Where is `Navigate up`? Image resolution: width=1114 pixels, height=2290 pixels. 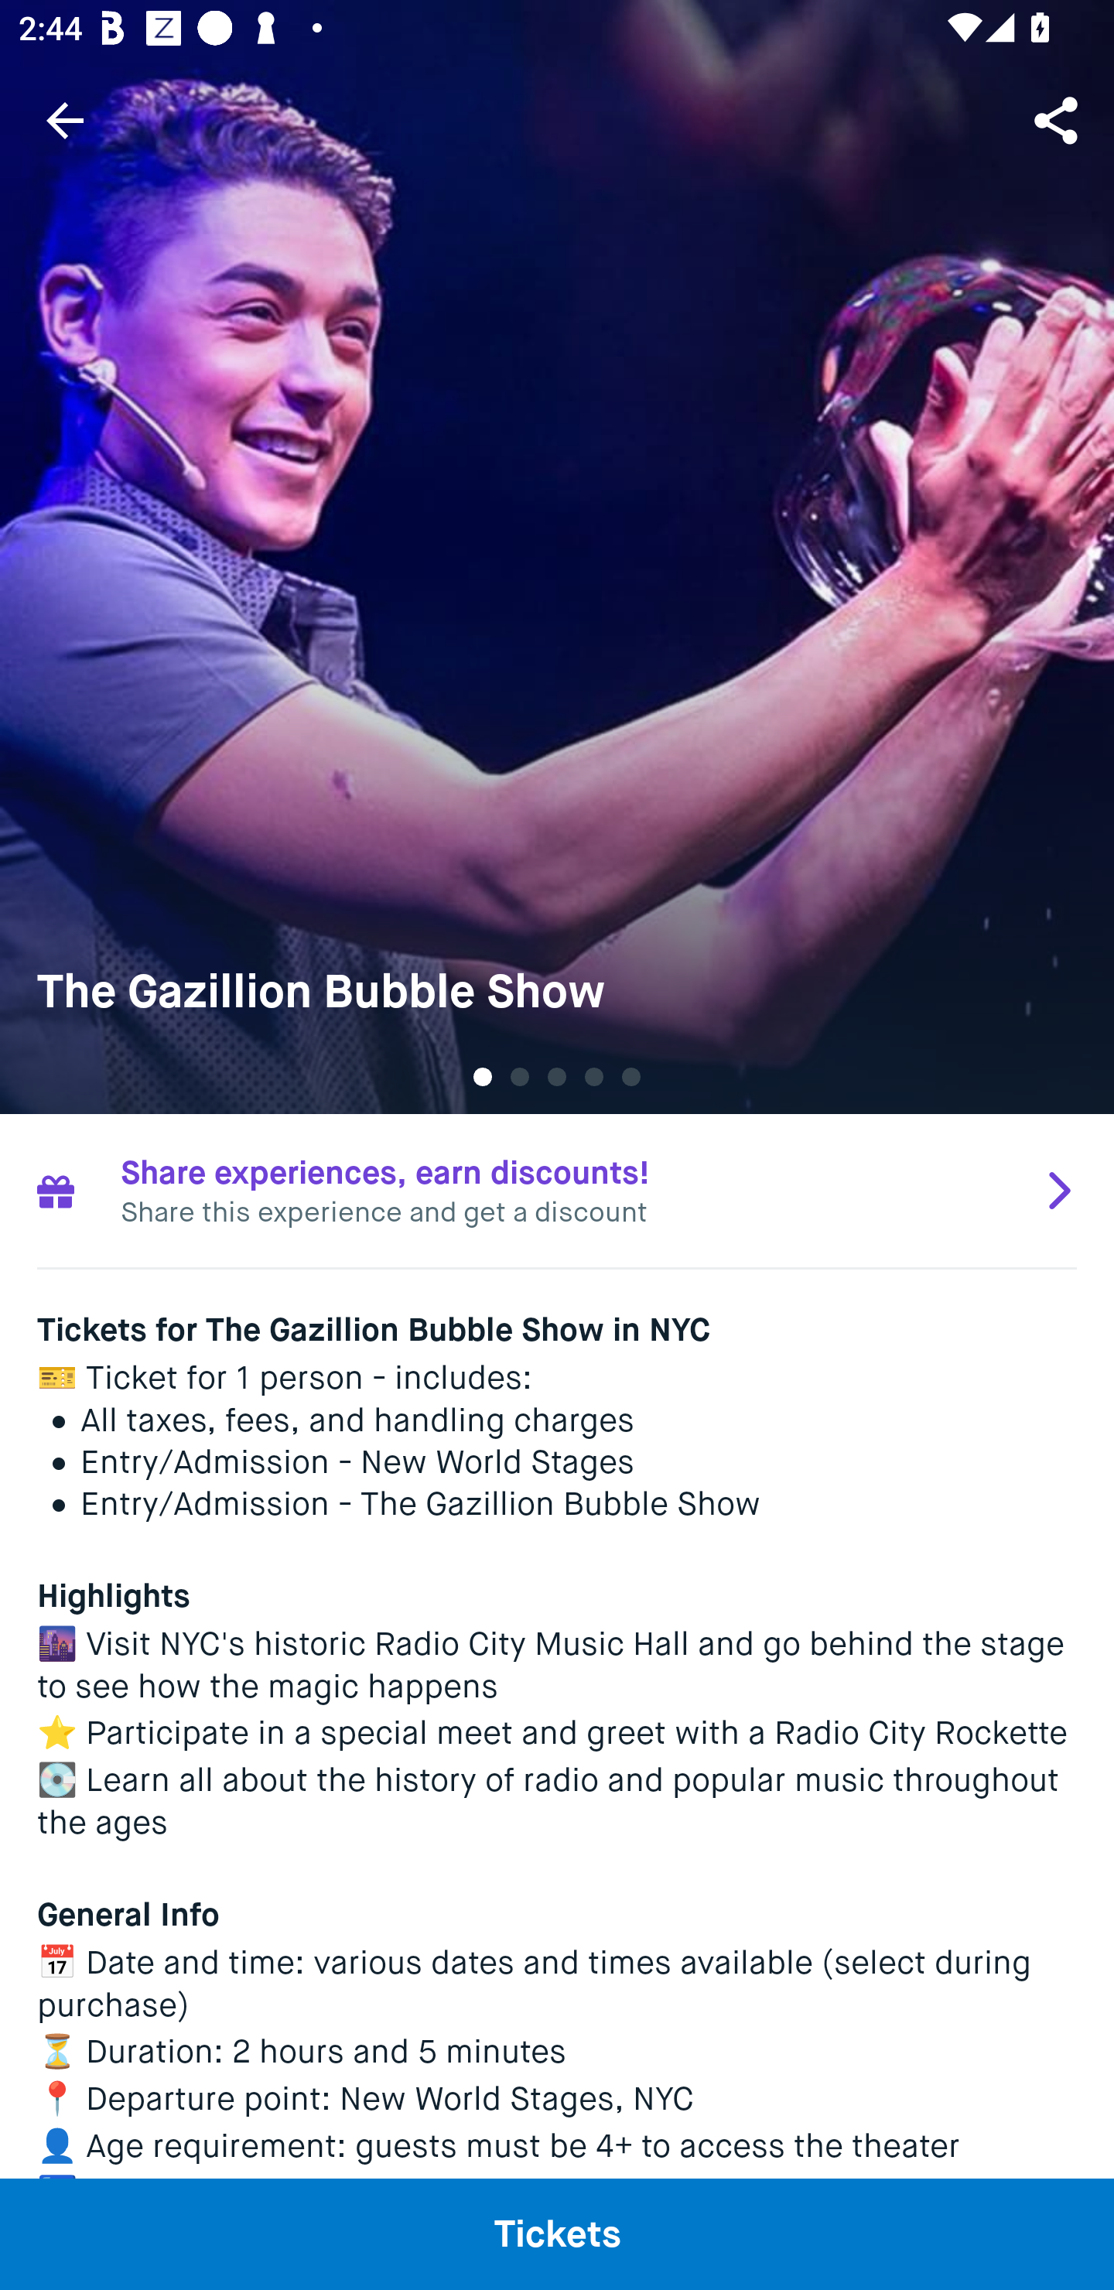
Navigate up is located at coordinates (65, 120).